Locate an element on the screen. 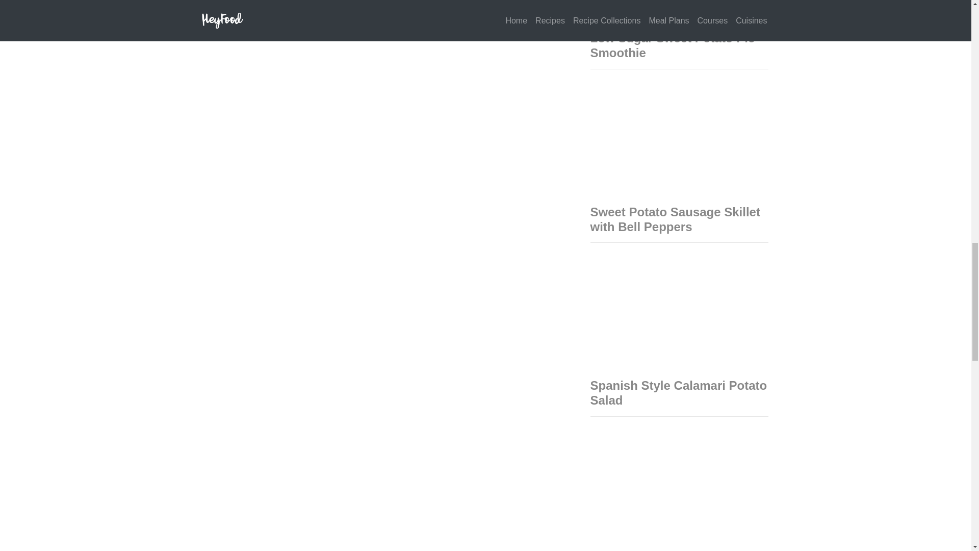 This screenshot has height=551, width=979. Low Sugar Sweet Potato Pie Smoothie is located at coordinates (672, 45).